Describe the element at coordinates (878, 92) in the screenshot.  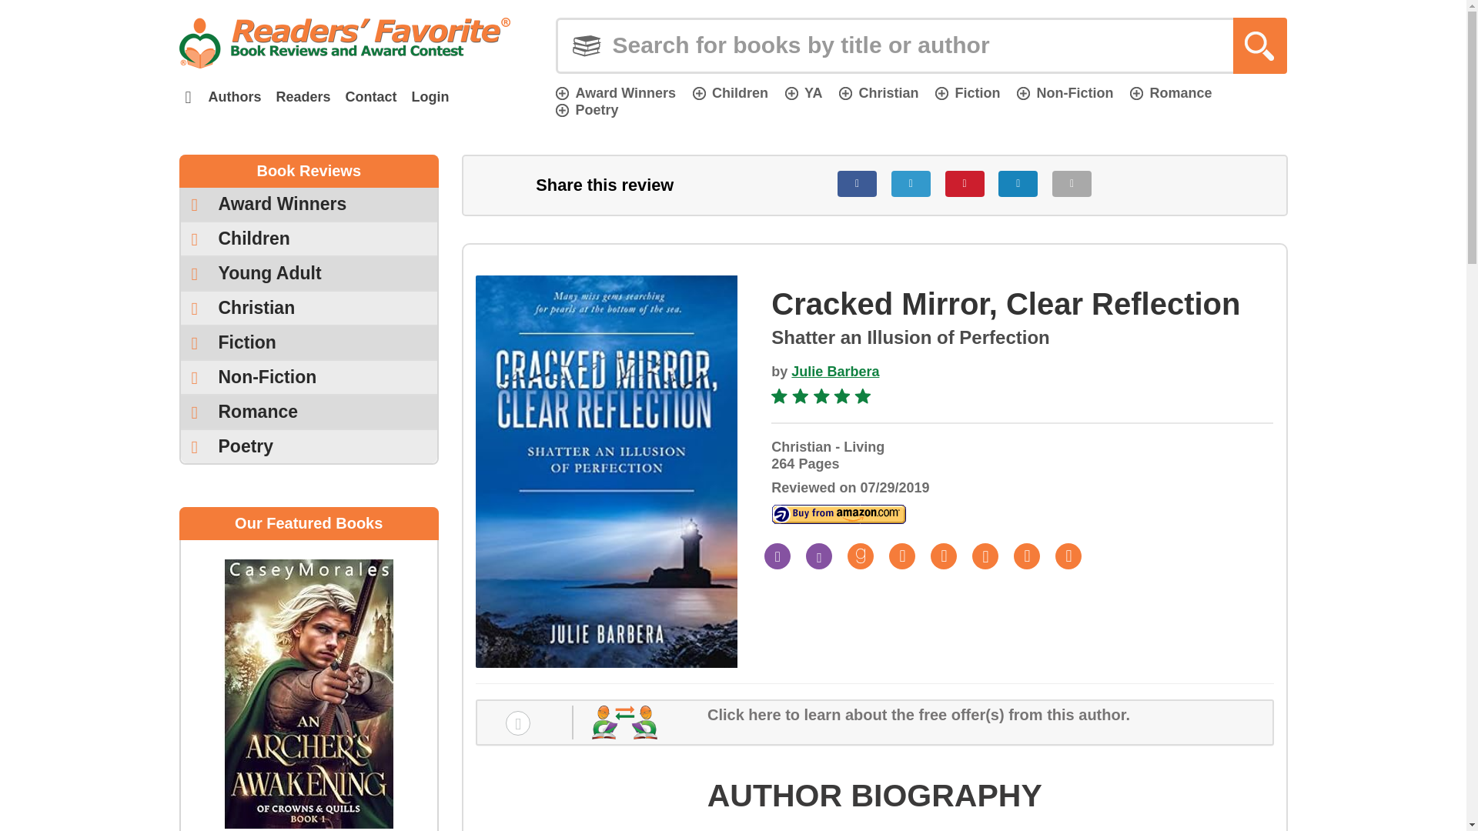
I see `Christian` at that location.